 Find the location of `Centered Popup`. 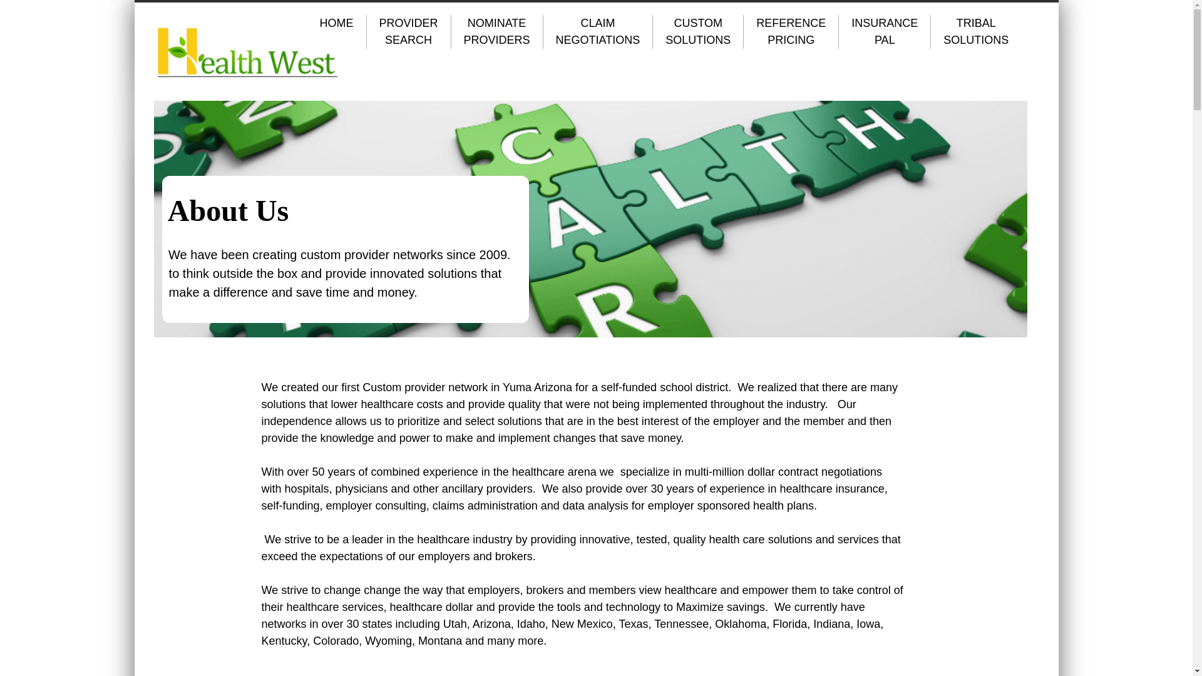

Centered Popup is located at coordinates (31, 6).